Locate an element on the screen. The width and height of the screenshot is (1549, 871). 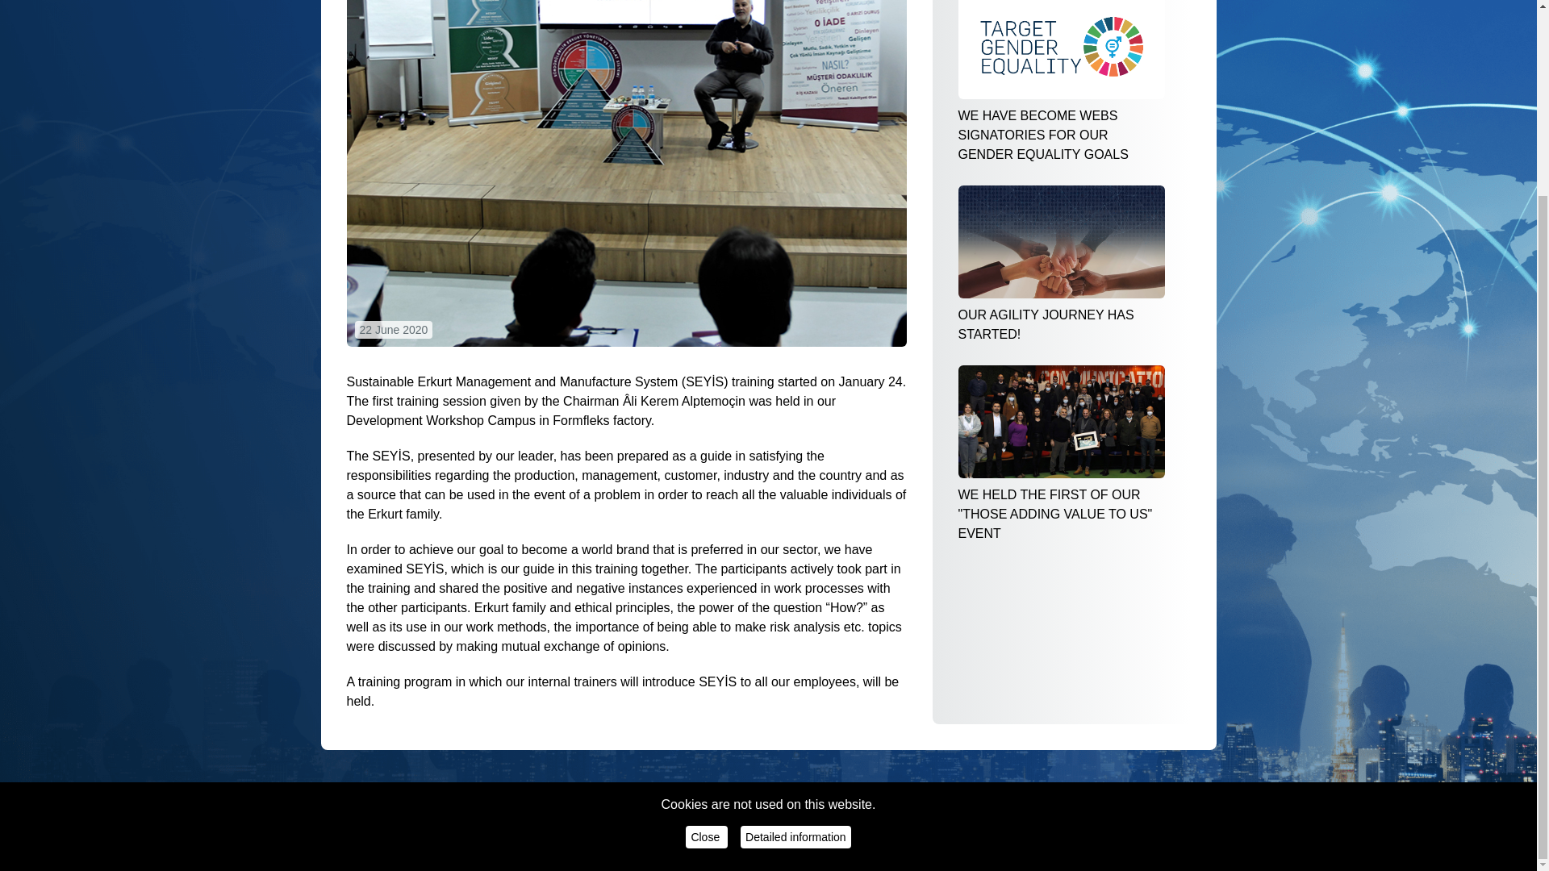
OUR AGILITY JOURNEY HAS STARTED! is located at coordinates (1062, 265).